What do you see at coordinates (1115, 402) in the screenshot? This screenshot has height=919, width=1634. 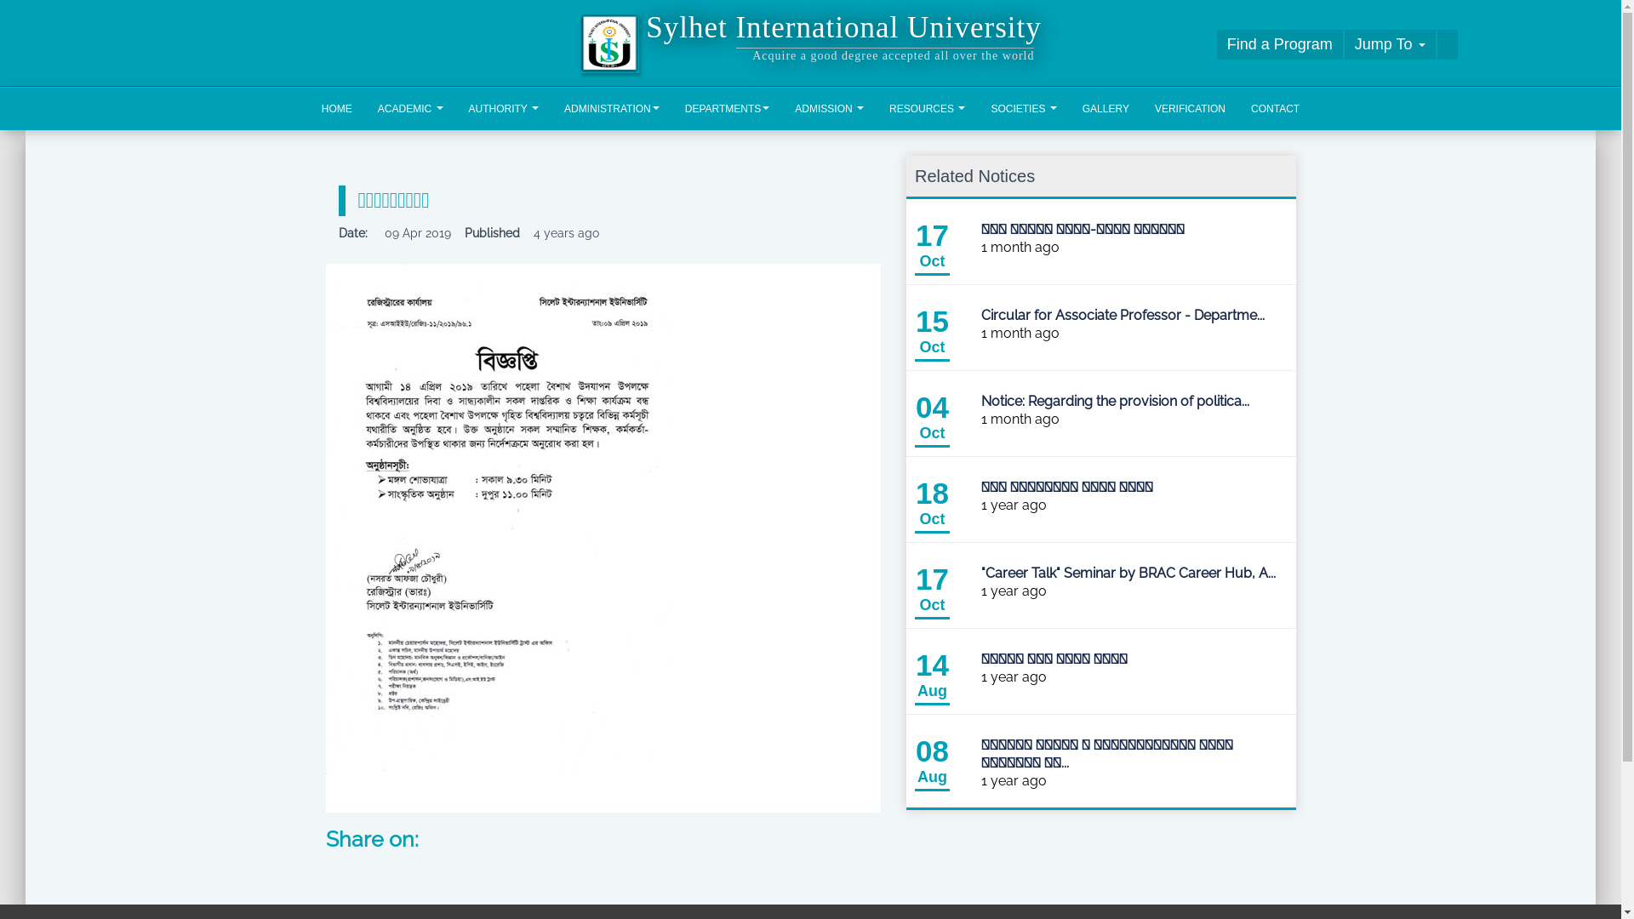 I see `Notice: Regarding the provision of politica...` at bounding box center [1115, 402].